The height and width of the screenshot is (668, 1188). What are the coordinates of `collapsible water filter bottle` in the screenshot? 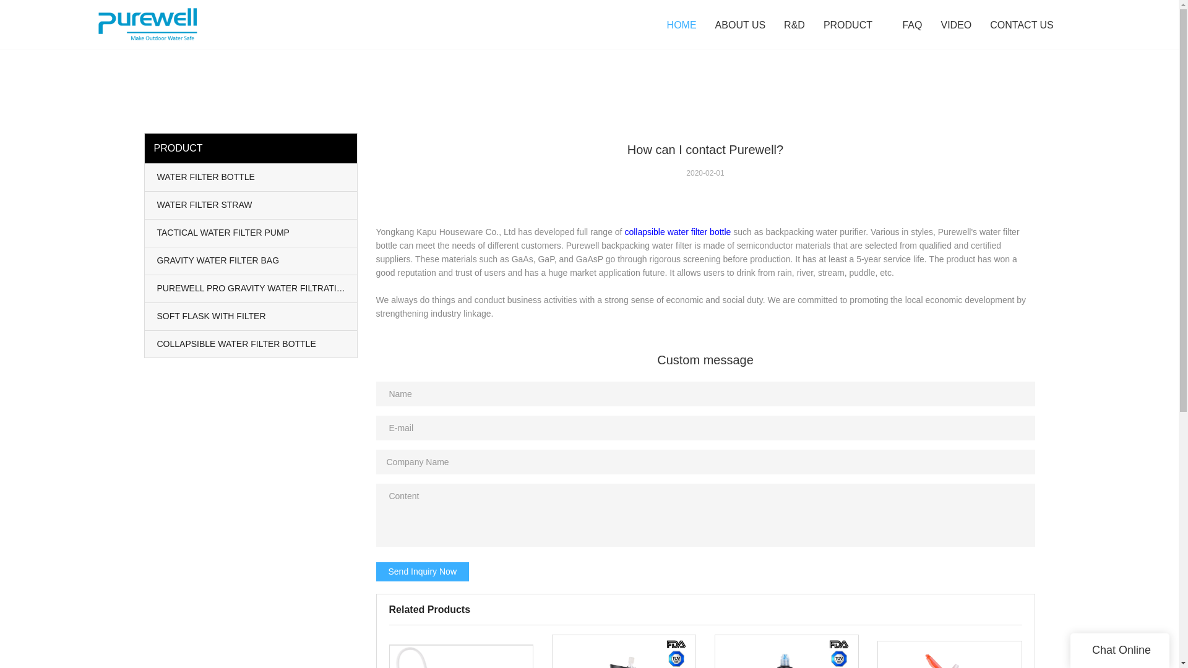 It's located at (677, 232).